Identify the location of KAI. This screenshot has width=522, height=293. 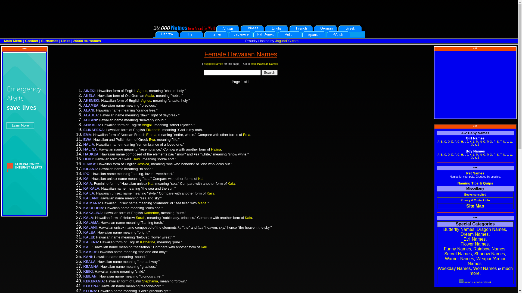
(86, 179).